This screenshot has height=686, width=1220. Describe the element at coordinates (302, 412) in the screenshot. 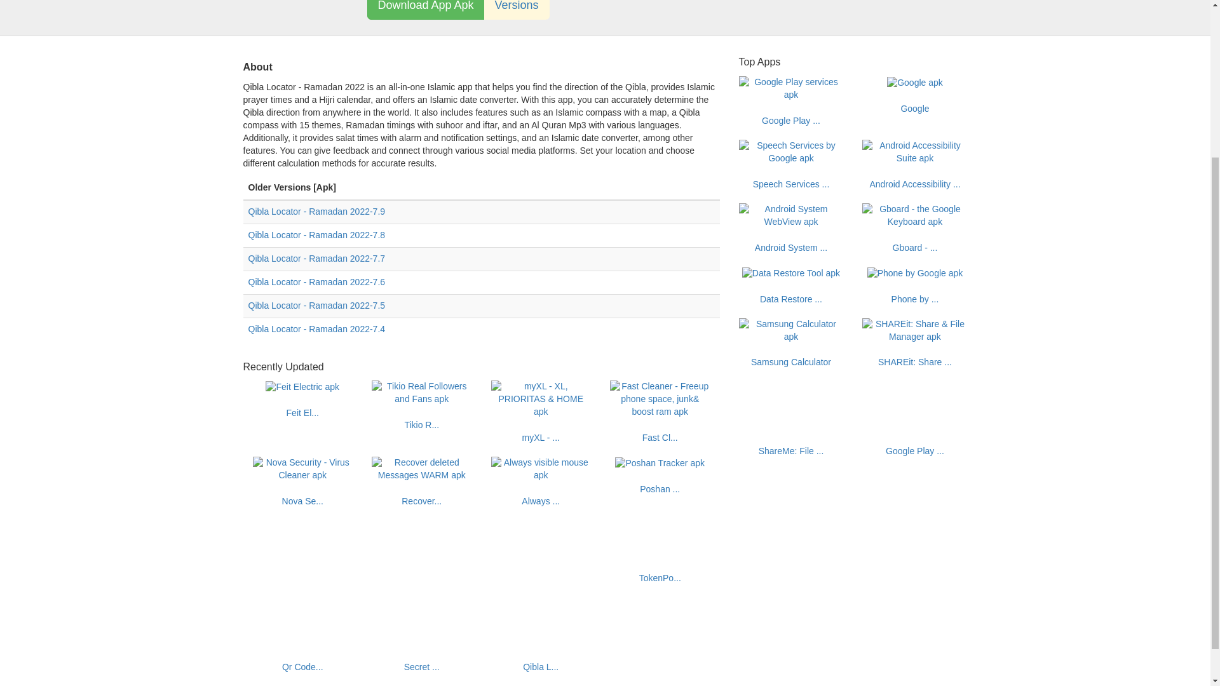

I see `Feit El...` at that location.